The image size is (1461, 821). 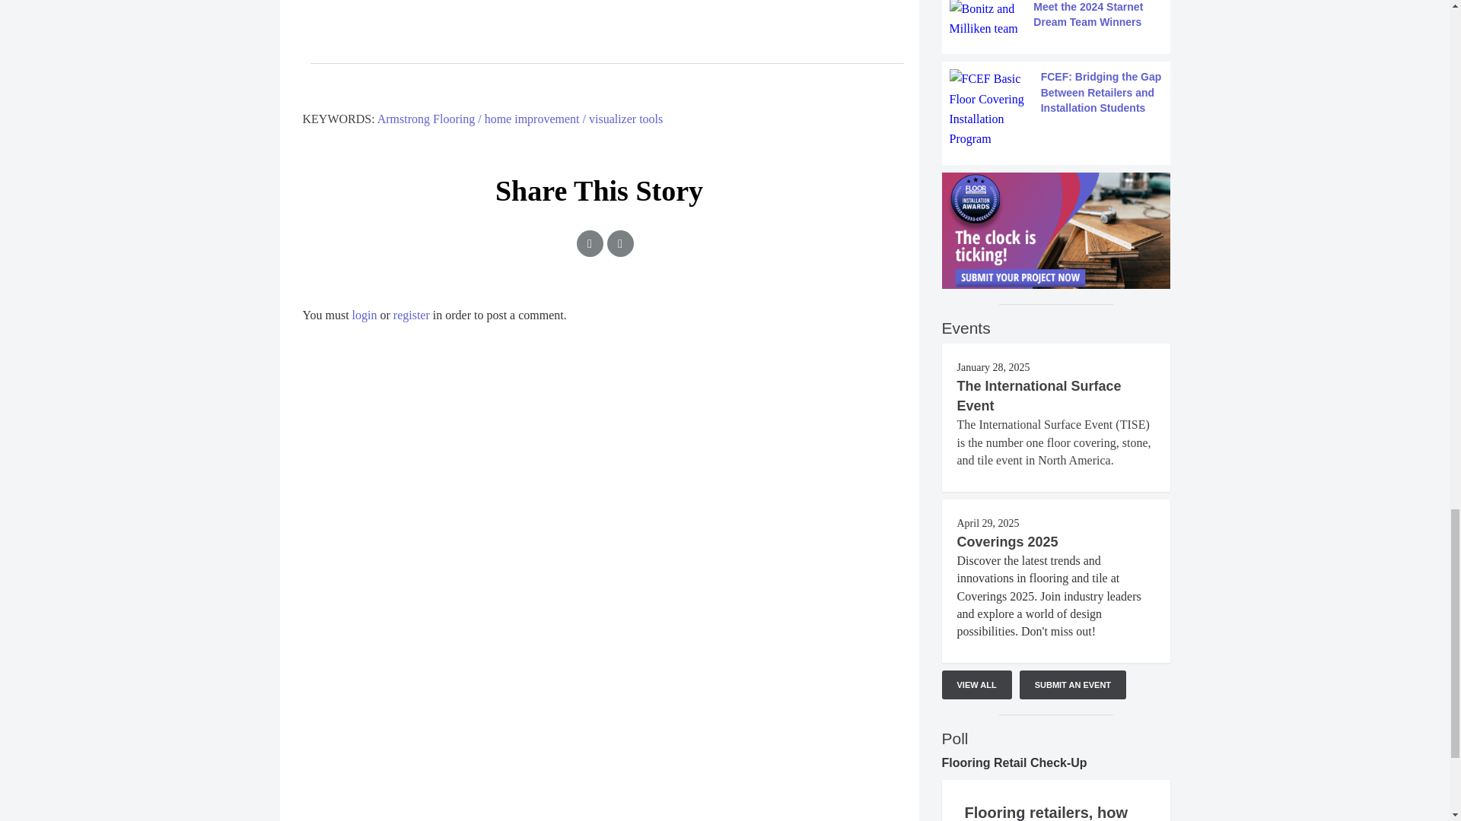 I want to click on The International Surface Event, so click(x=1039, y=395).